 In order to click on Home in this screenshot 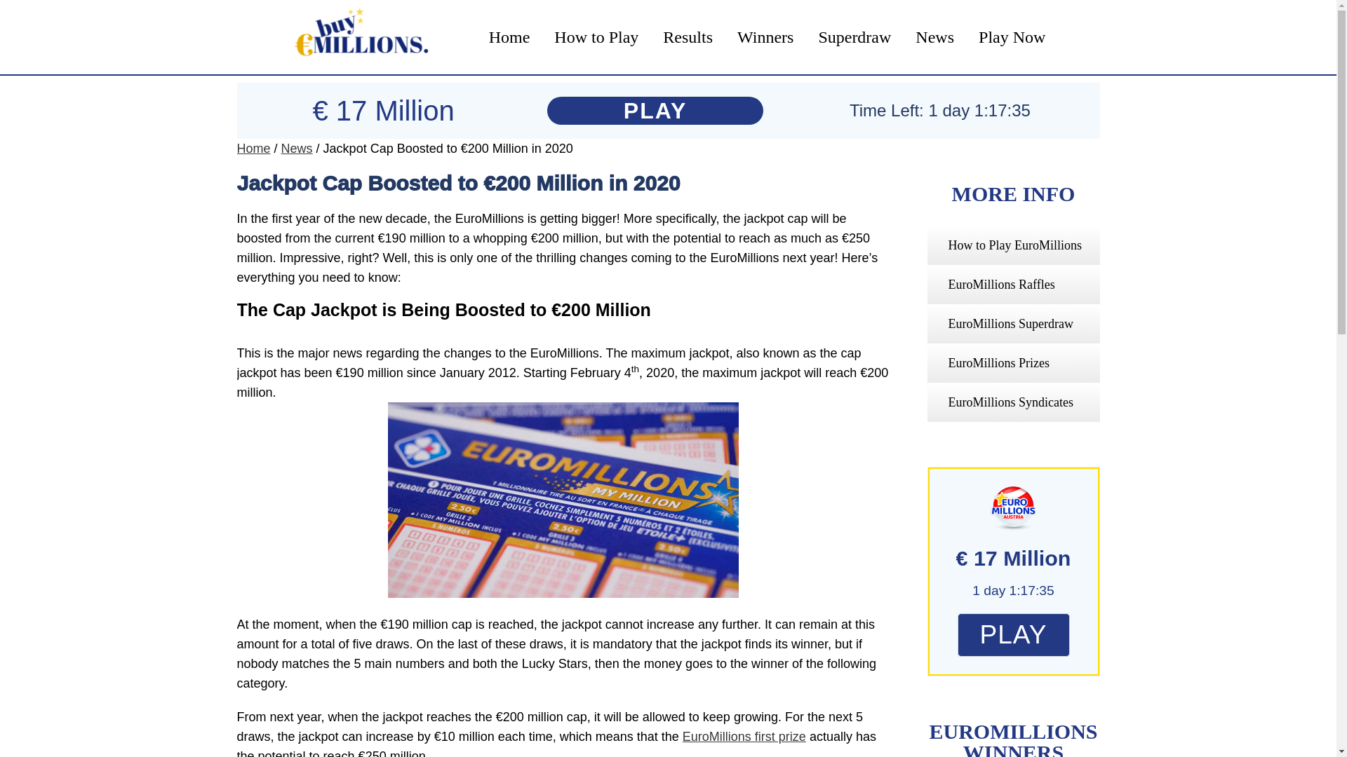, I will do `click(253, 149)`.